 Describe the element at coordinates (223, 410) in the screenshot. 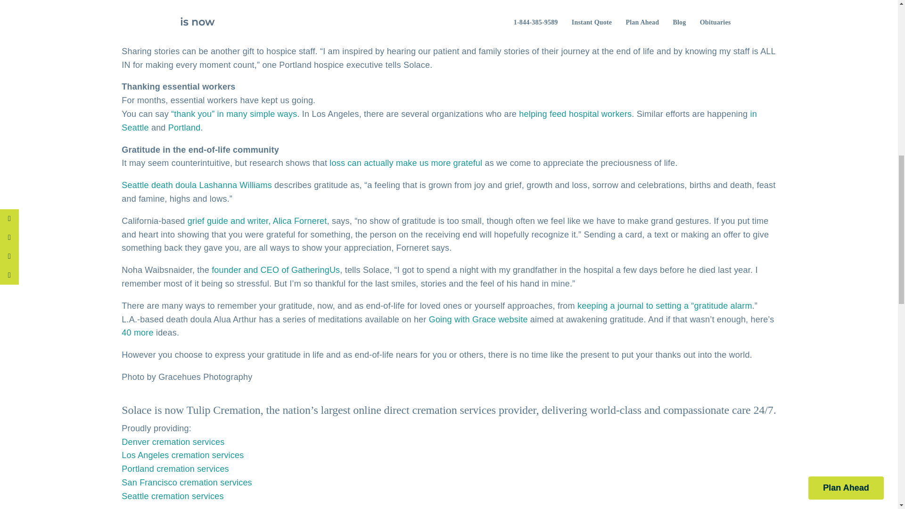

I see `Tulip Cremation` at that location.